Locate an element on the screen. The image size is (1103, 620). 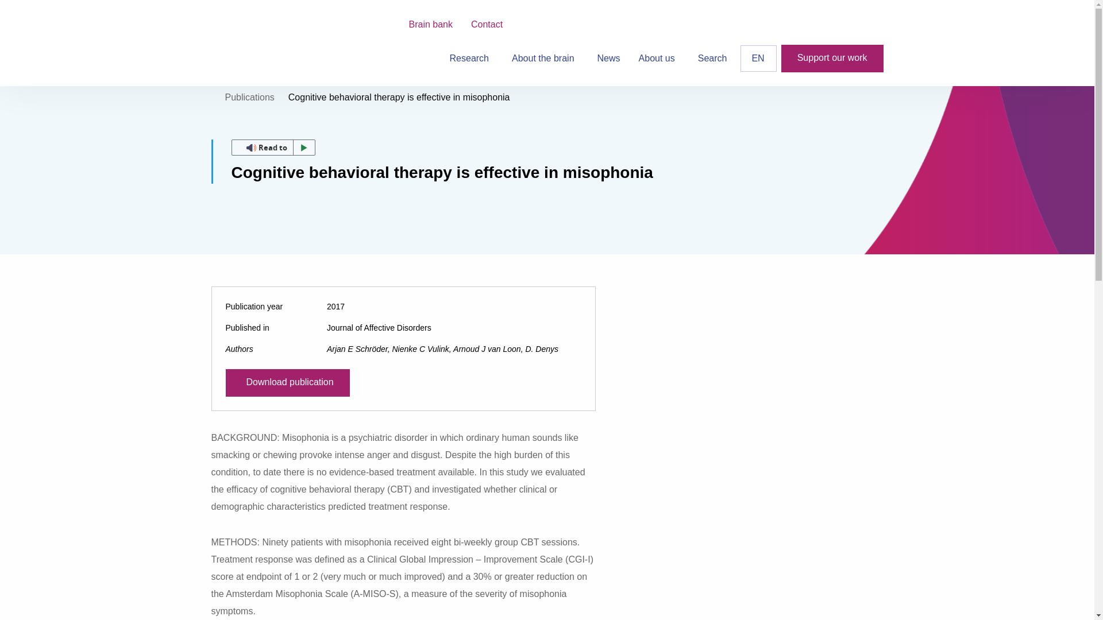
Laat de tekst voorlezen met ReadSpeaker webReader is located at coordinates (272, 148).